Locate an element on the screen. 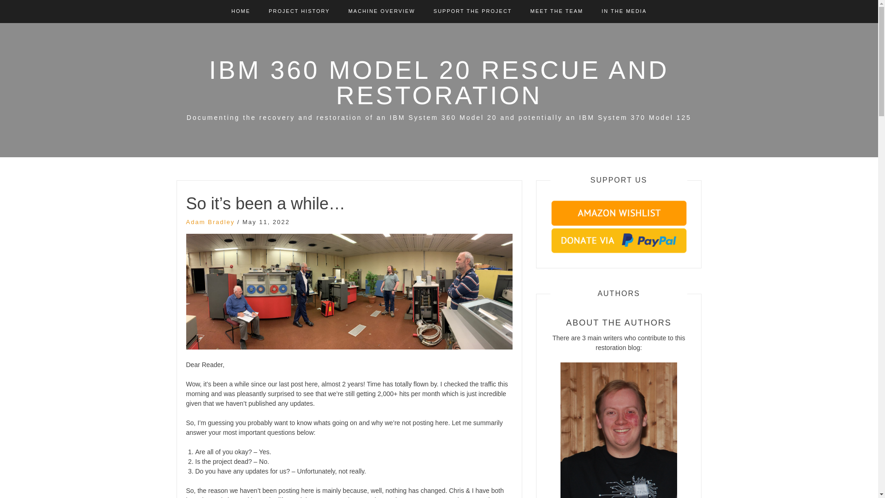  PROJECT HISTORY is located at coordinates (300, 11).